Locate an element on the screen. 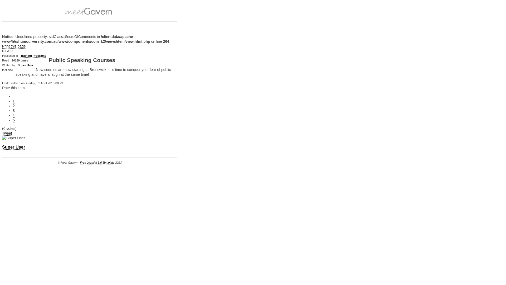  Training Programs is located at coordinates (33, 56).